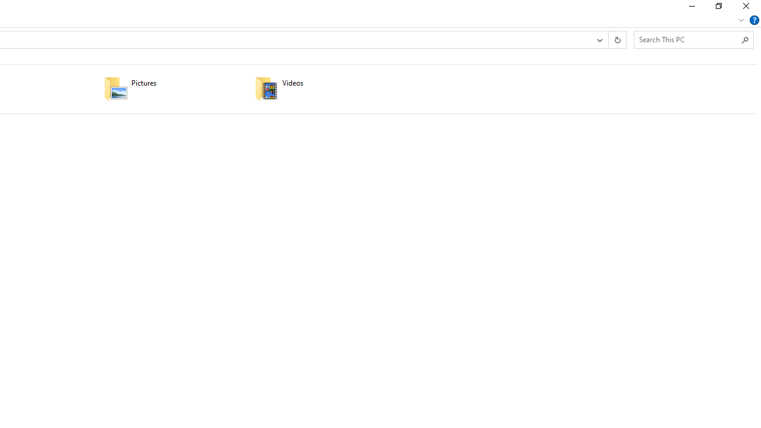 Image resolution: width=761 pixels, height=428 pixels. I want to click on Search, so click(746, 39).